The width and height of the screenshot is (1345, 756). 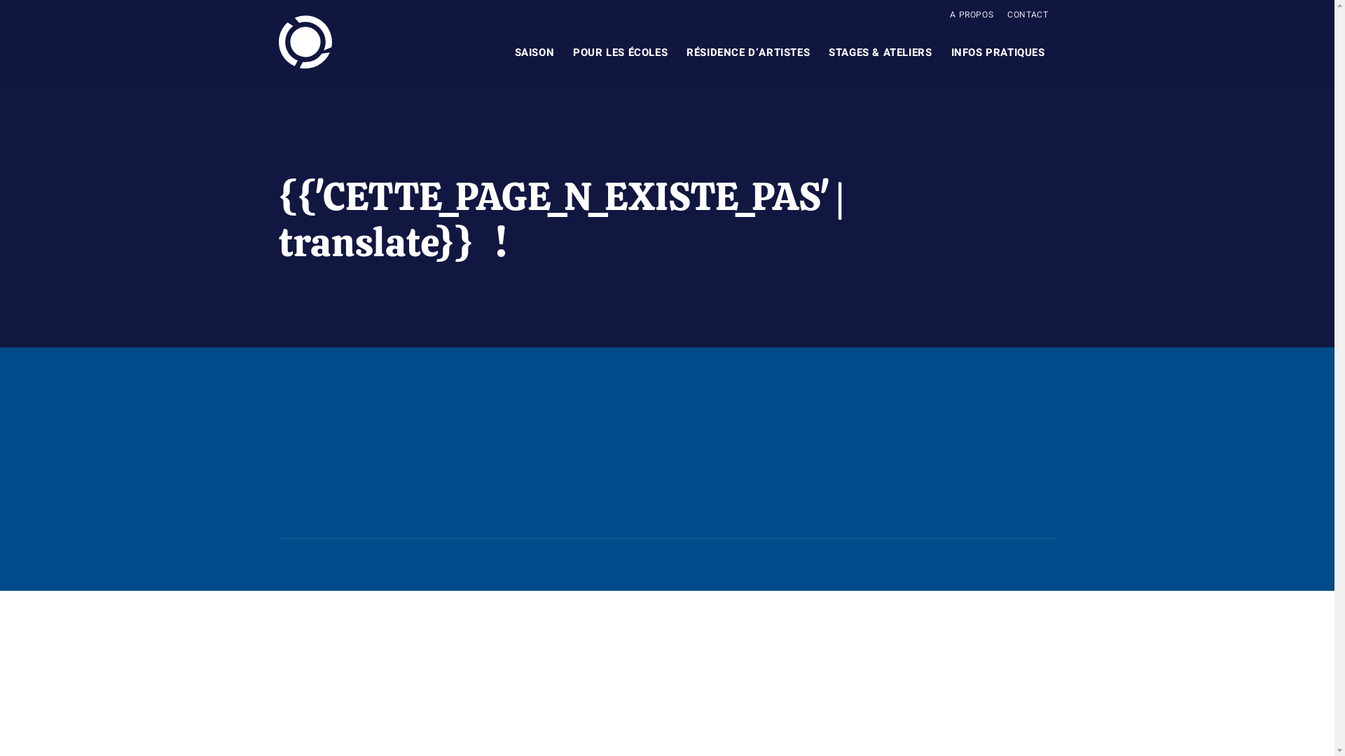 I want to click on INFOS PRATIQUES, so click(x=998, y=52).